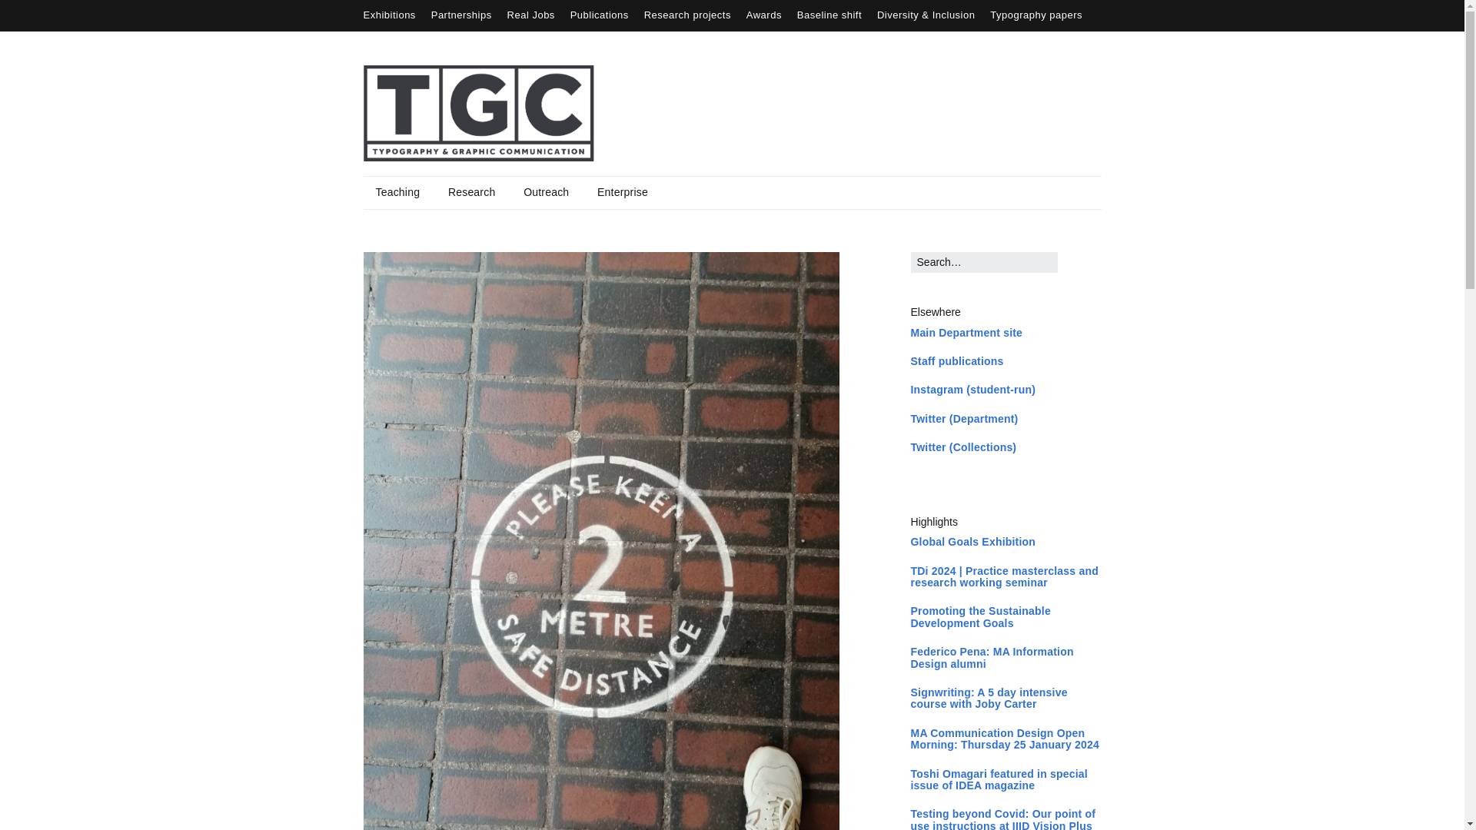 The width and height of the screenshot is (1476, 830). What do you see at coordinates (461, 15) in the screenshot?
I see `Partnerships` at bounding box center [461, 15].